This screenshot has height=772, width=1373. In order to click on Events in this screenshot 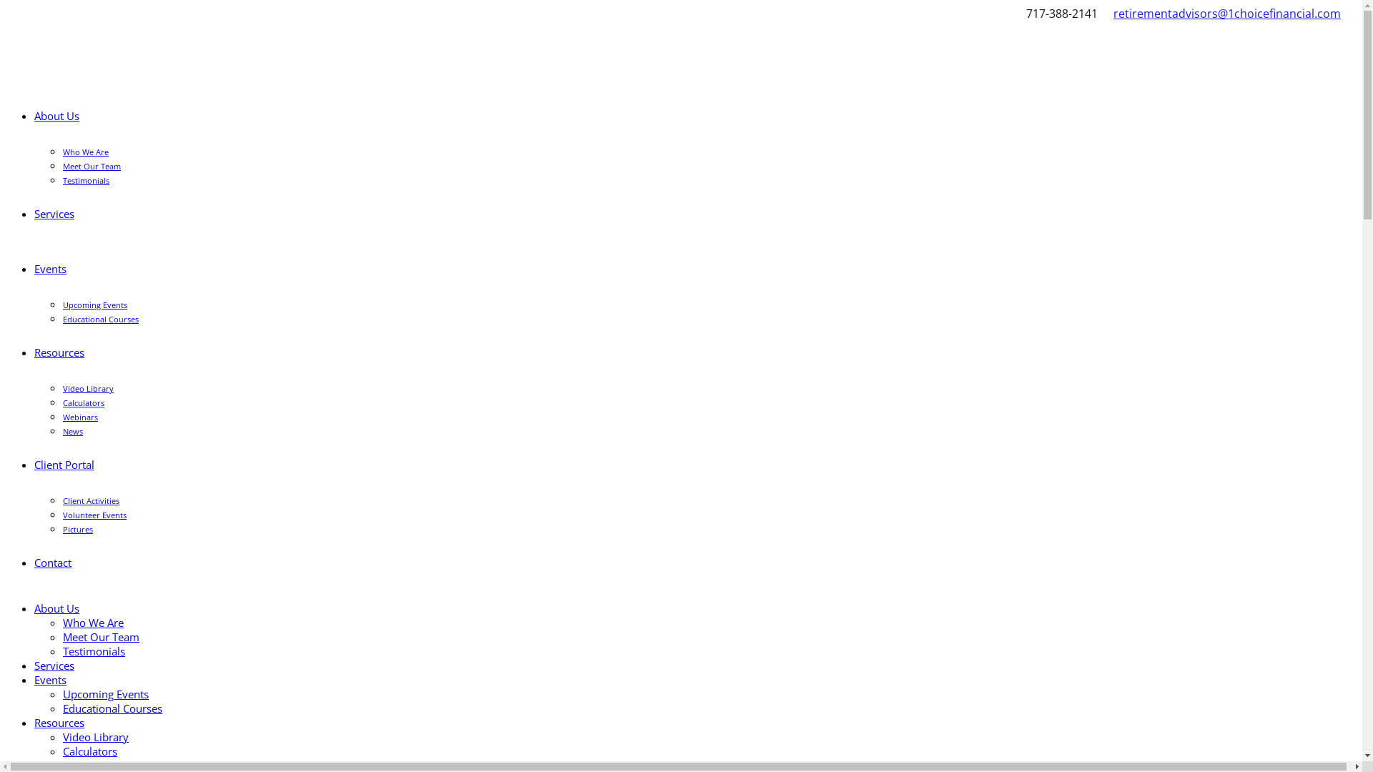, I will do `click(50, 269)`.